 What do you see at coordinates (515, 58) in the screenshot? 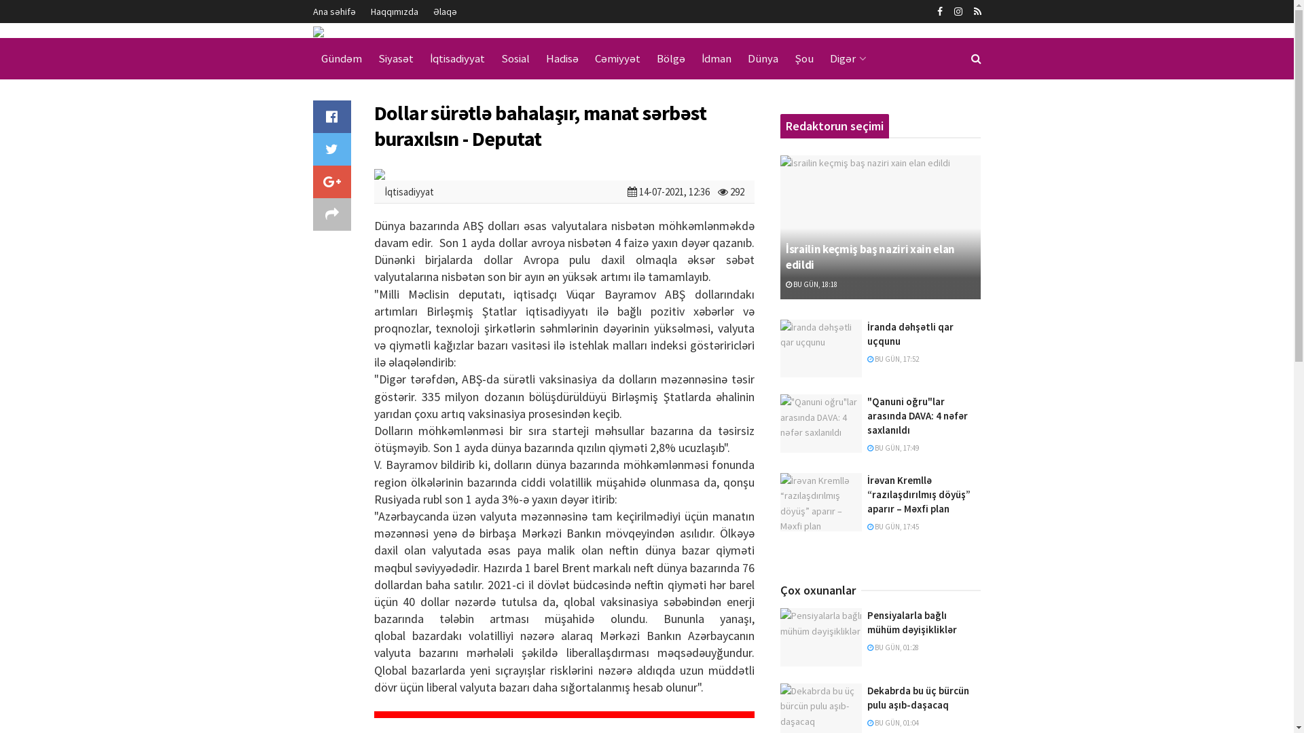
I see `Sosial` at bounding box center [515, 58].